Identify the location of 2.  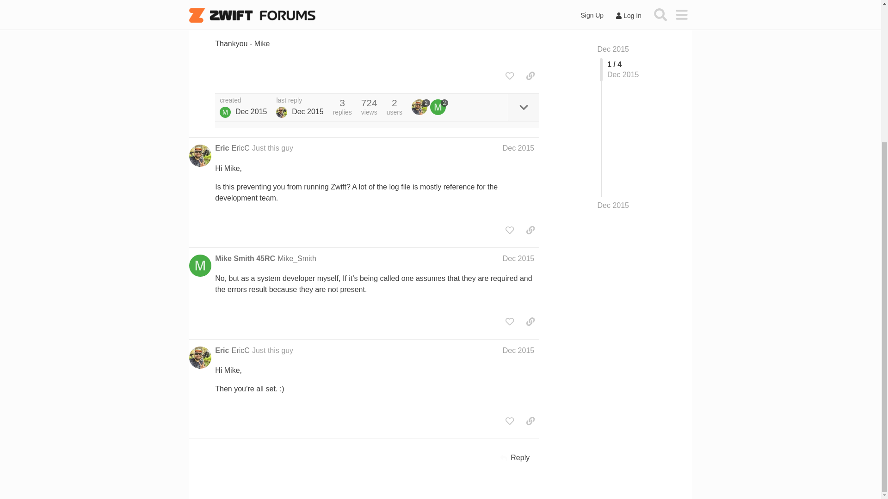
(439, 107).